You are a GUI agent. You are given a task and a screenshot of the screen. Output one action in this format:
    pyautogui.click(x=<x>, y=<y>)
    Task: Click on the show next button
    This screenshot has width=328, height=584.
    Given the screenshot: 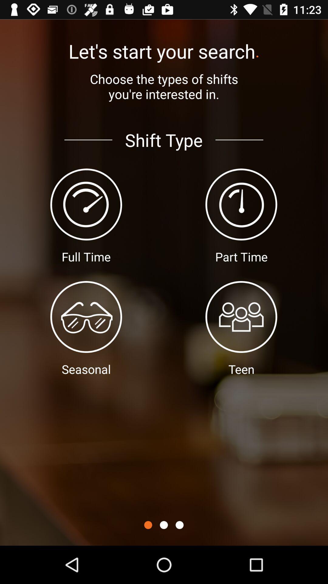 What is the action you would take?
    pyautogui.click(x=179, y=525)
    